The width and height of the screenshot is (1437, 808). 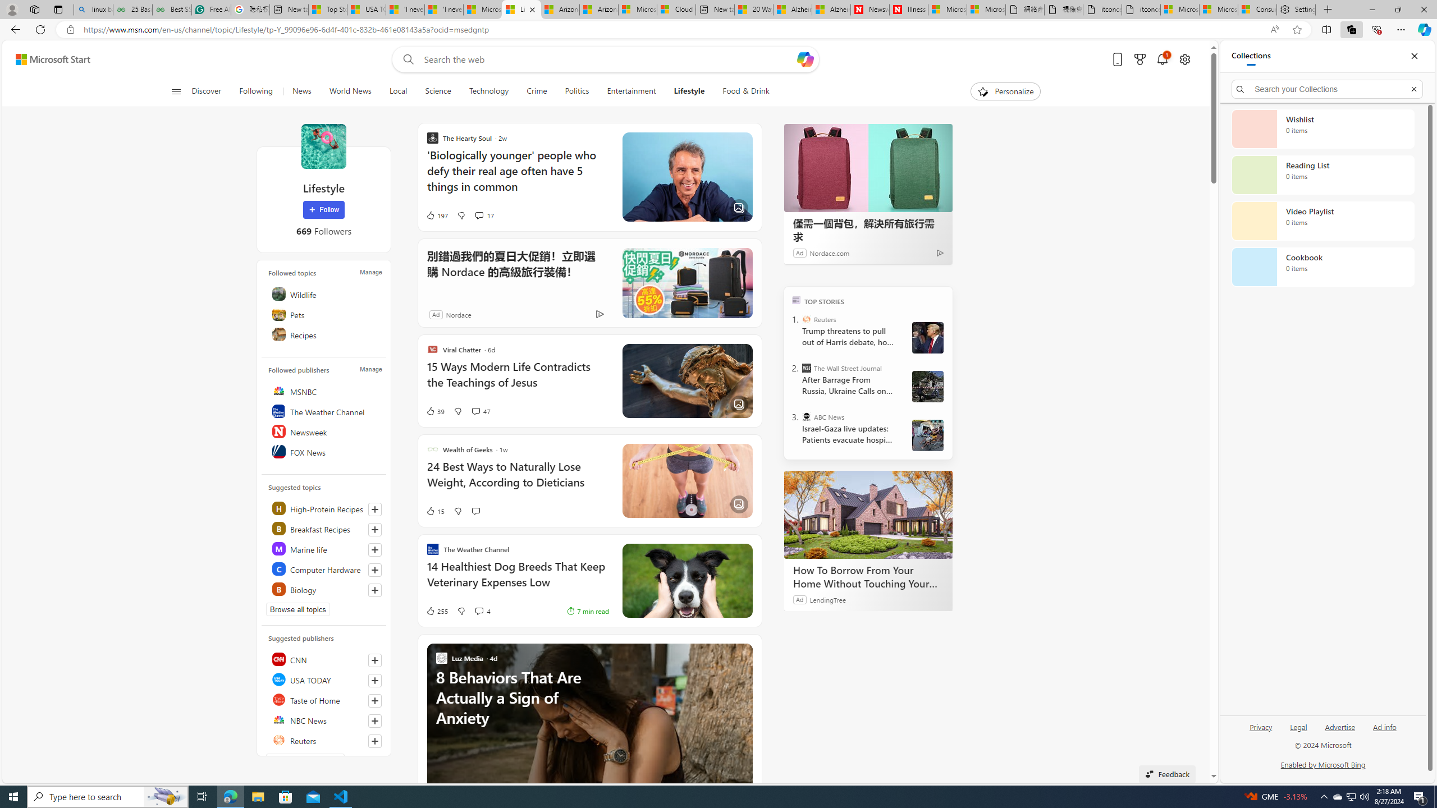 What do you see at coordinates (53, 59) in the screenshot?
I see `Microsoft Start` at bounding box center [53, 59].